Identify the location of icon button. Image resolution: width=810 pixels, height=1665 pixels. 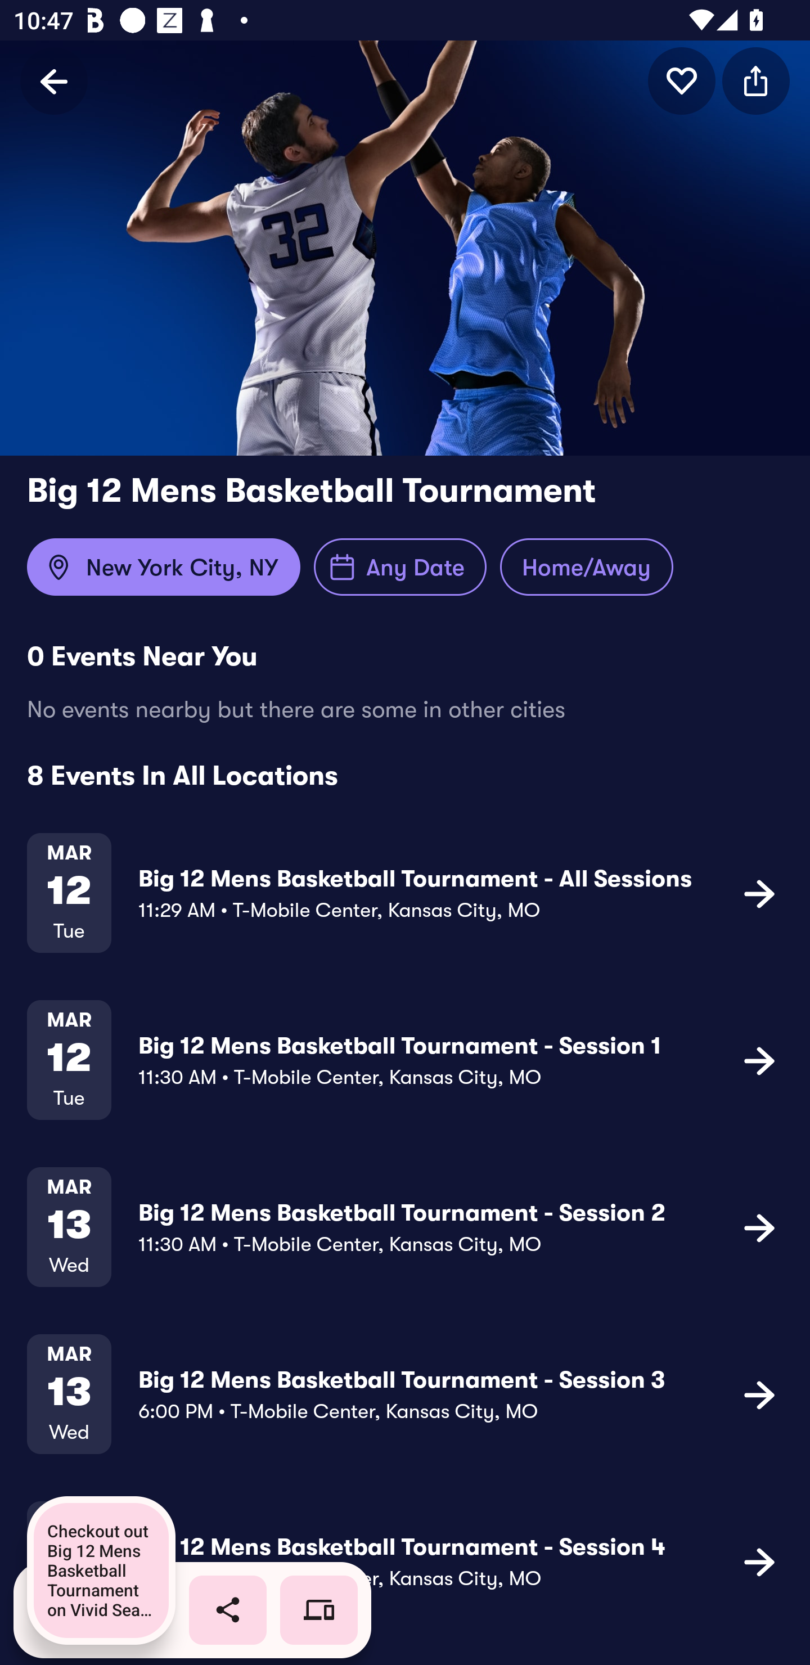
(759, 1227).